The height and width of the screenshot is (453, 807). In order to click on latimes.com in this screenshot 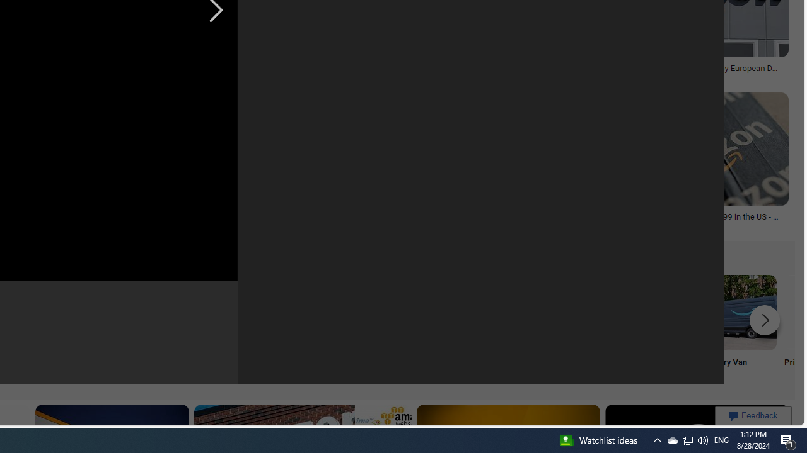, I will do `click(286, 226)`.